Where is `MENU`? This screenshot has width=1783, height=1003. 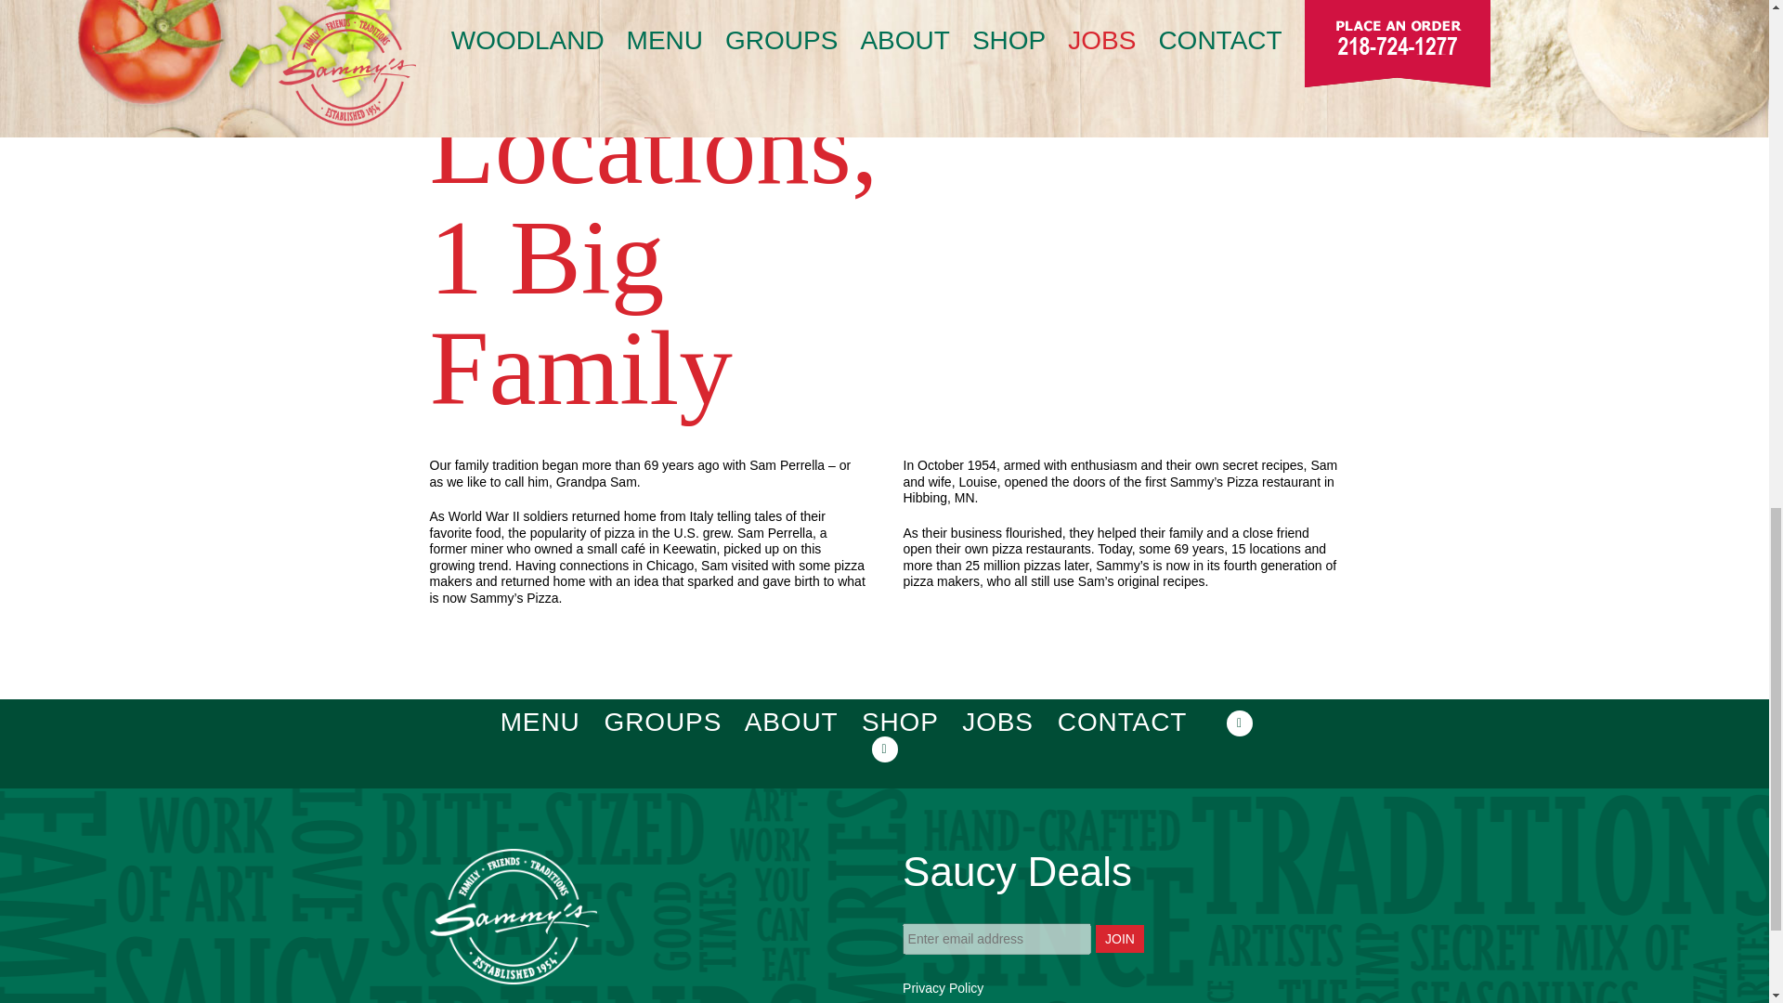
MENU is located at coordinates (540, 722).